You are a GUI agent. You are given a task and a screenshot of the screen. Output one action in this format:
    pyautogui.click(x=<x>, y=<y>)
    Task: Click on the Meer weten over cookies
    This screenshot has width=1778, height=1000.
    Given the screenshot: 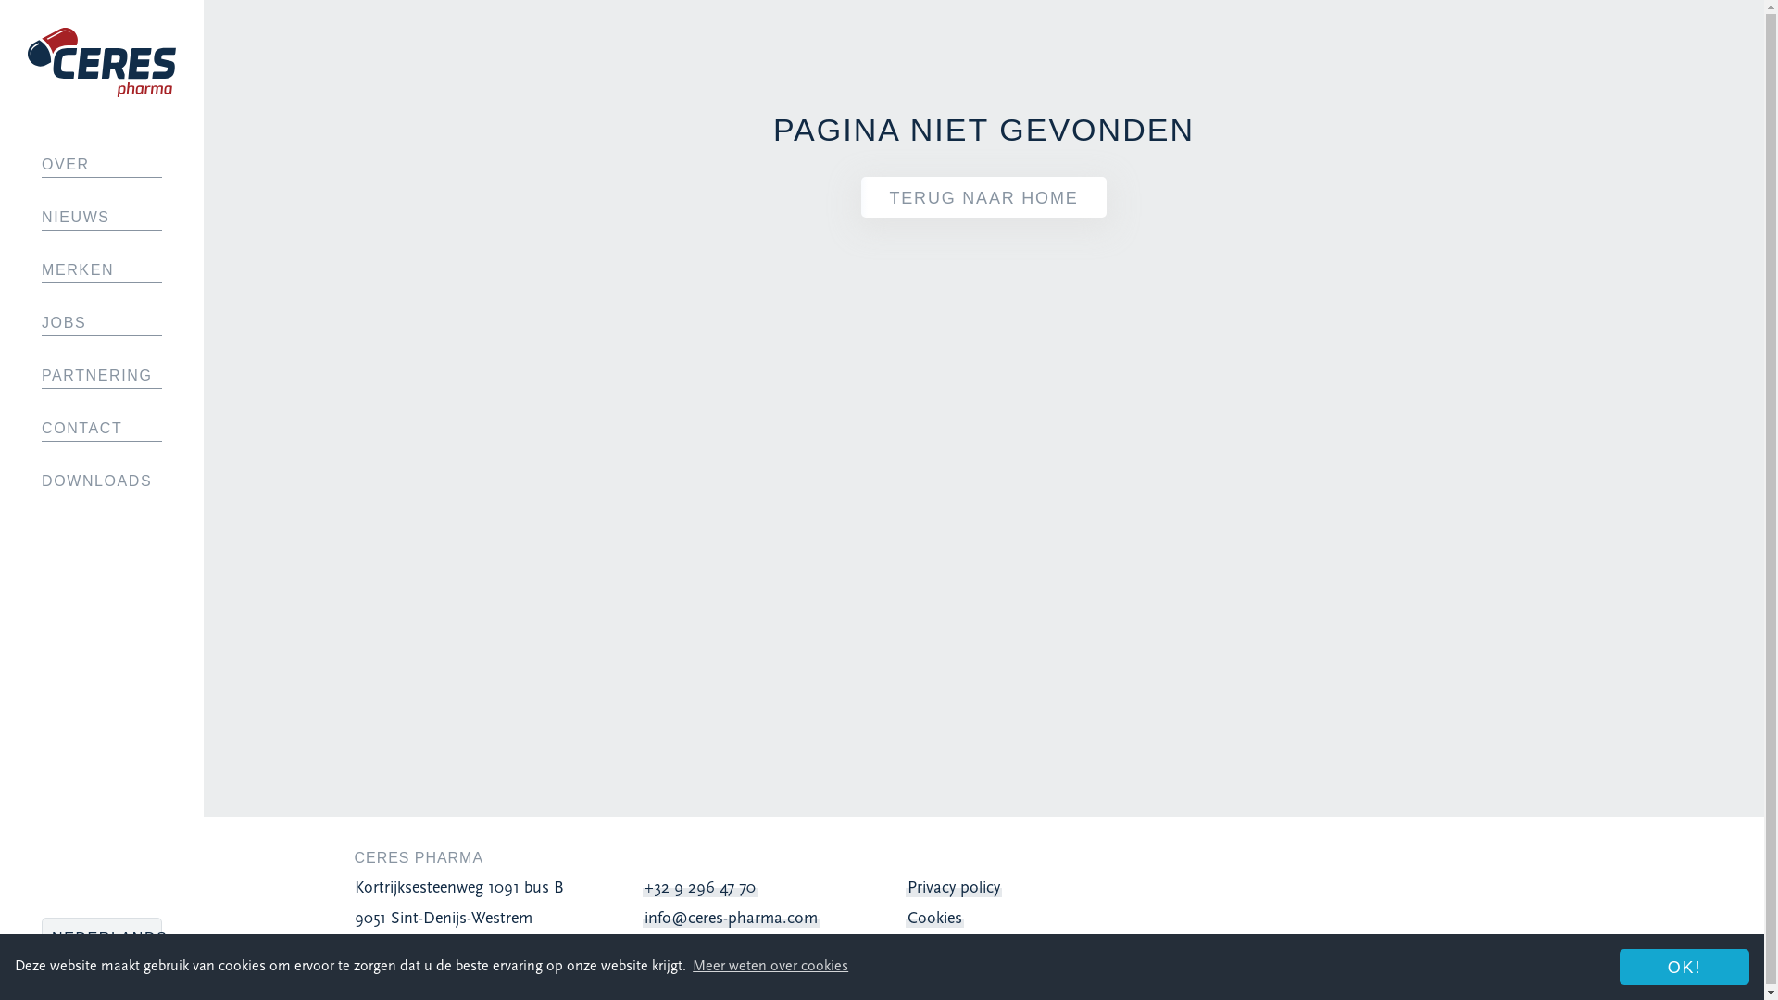 What is the action you would take?
    pyautogui.click(x=770, y=967)
    